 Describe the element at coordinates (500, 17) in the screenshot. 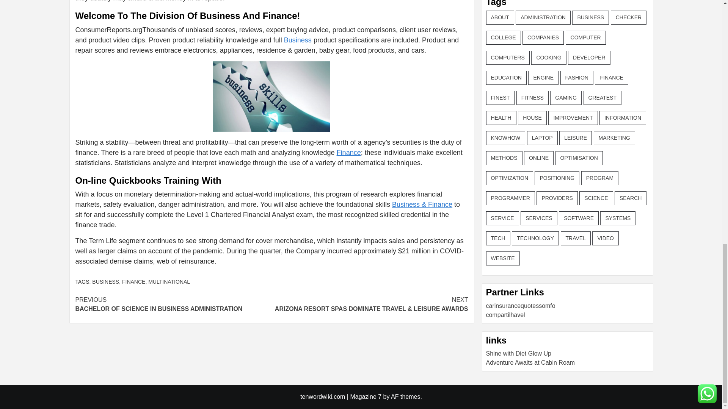

I see `ABOUT` at that location.